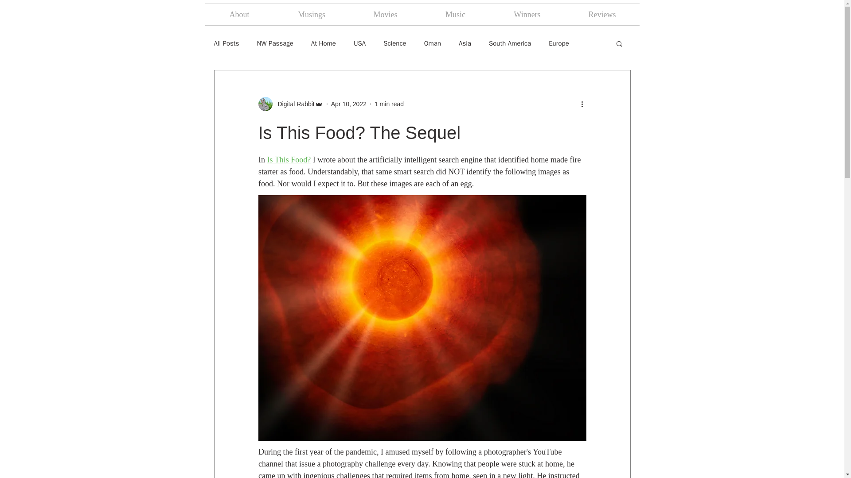 The height and width of the screenshot is (478, 851). Describe the element at coordinates (226, 42) in the screenshot. I see `All Posts` at that location.